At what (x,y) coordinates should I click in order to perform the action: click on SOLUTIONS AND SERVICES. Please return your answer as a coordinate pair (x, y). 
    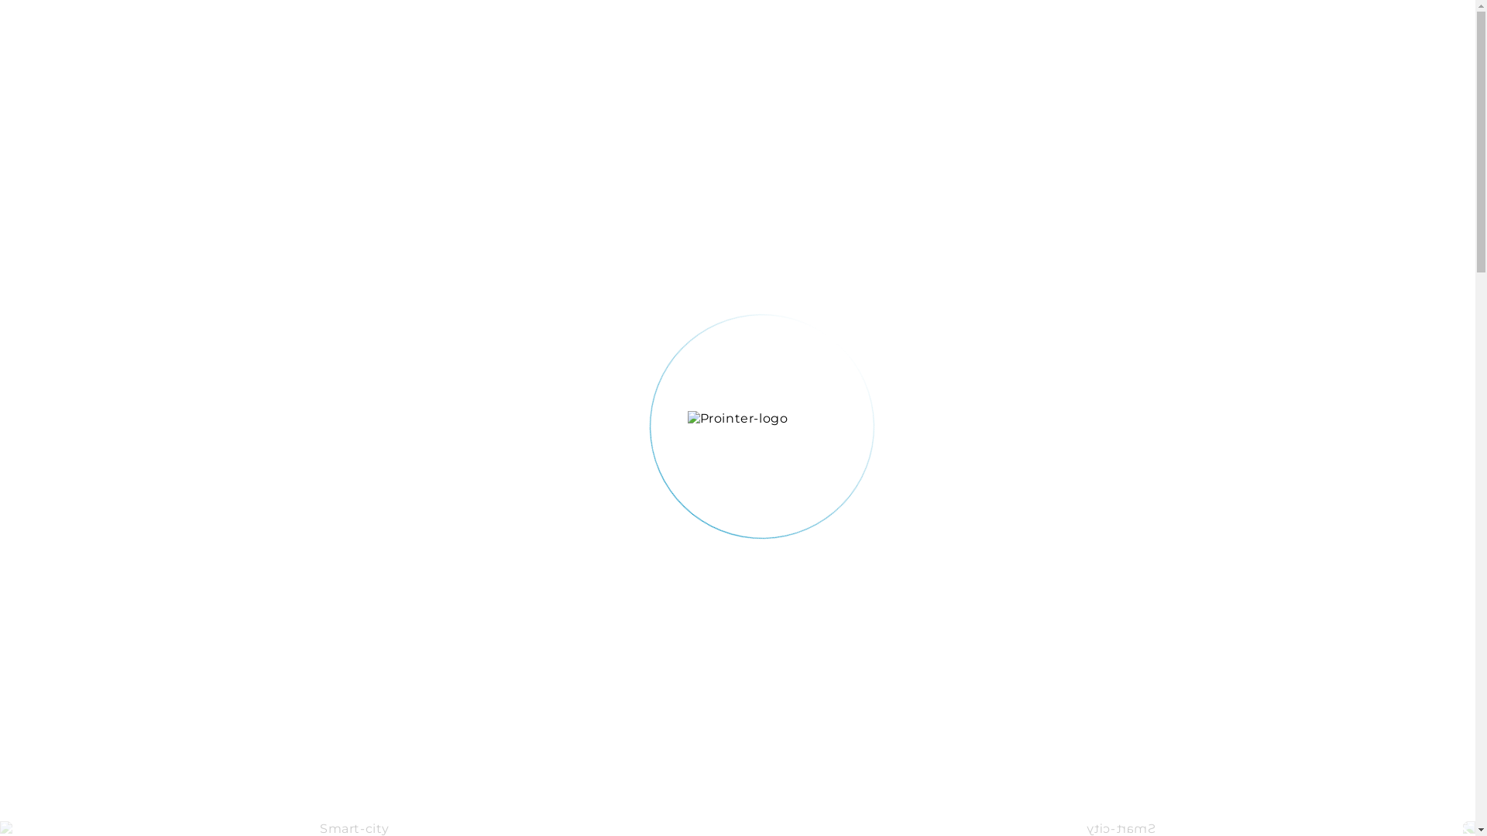
    Looking at the image, I should click on (675, 37).